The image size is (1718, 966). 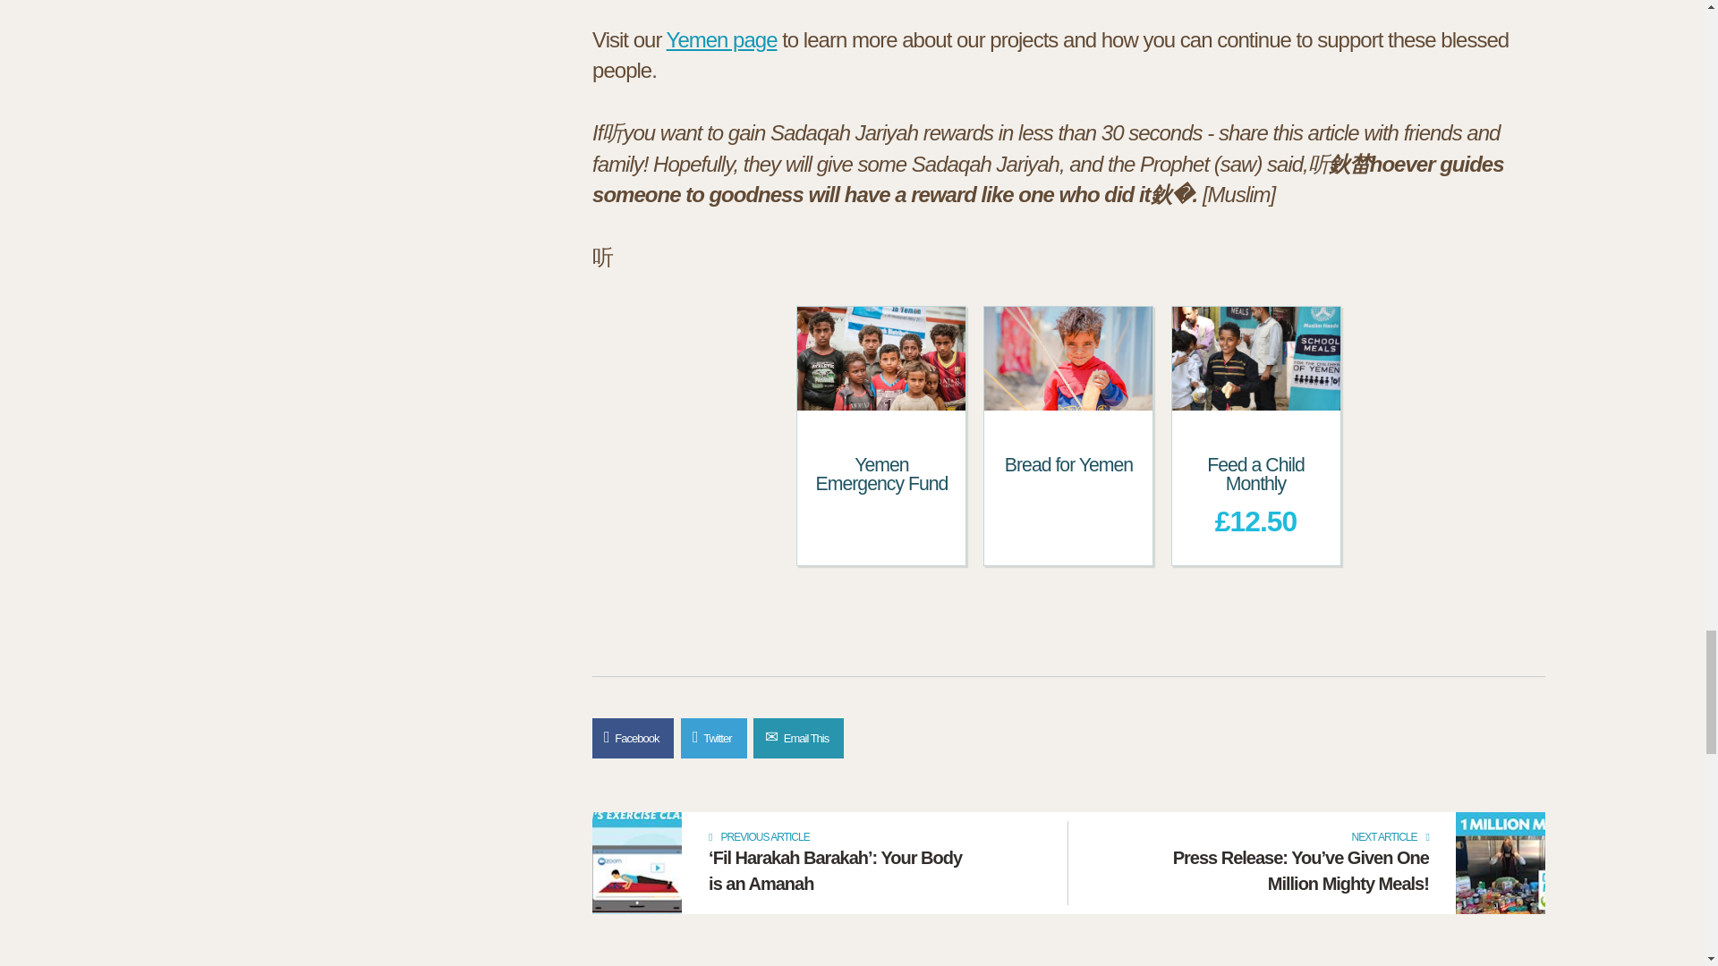 I want to click on Yemen Emergency Appeal, so click(x=721, y=39).